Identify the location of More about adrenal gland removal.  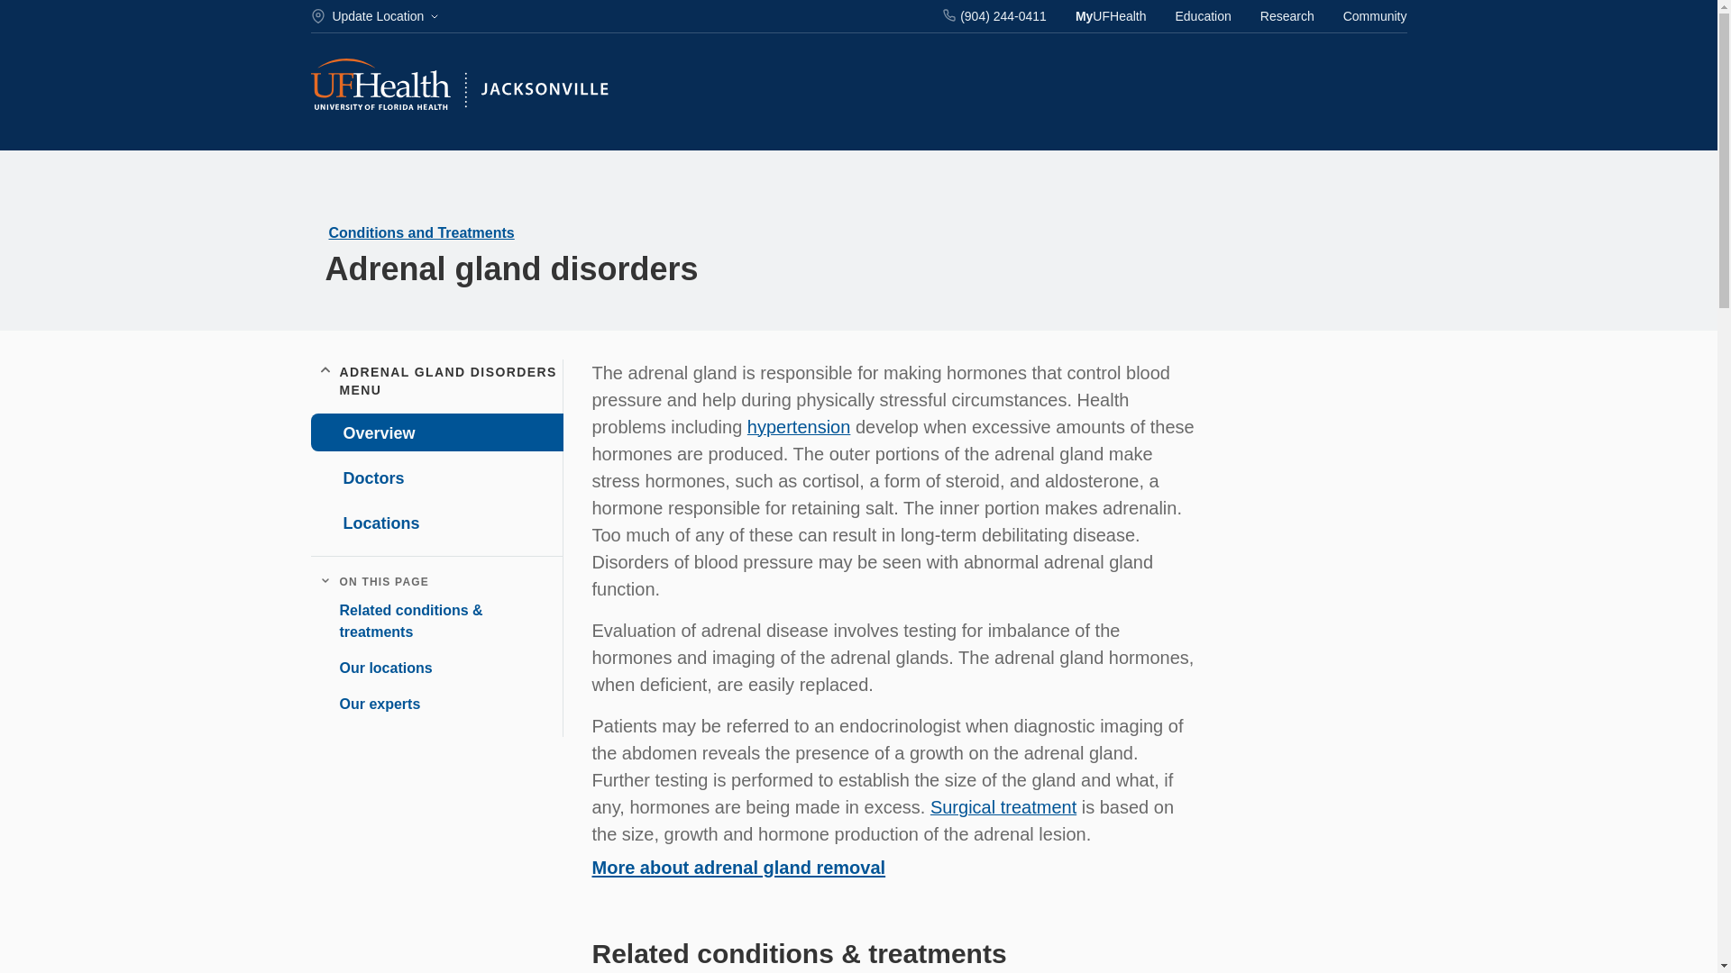
(737, 867).